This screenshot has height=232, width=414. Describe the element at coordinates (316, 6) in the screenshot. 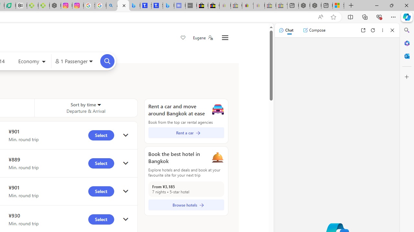

I see `Nordace - Summer Adventures 2024` at that location.